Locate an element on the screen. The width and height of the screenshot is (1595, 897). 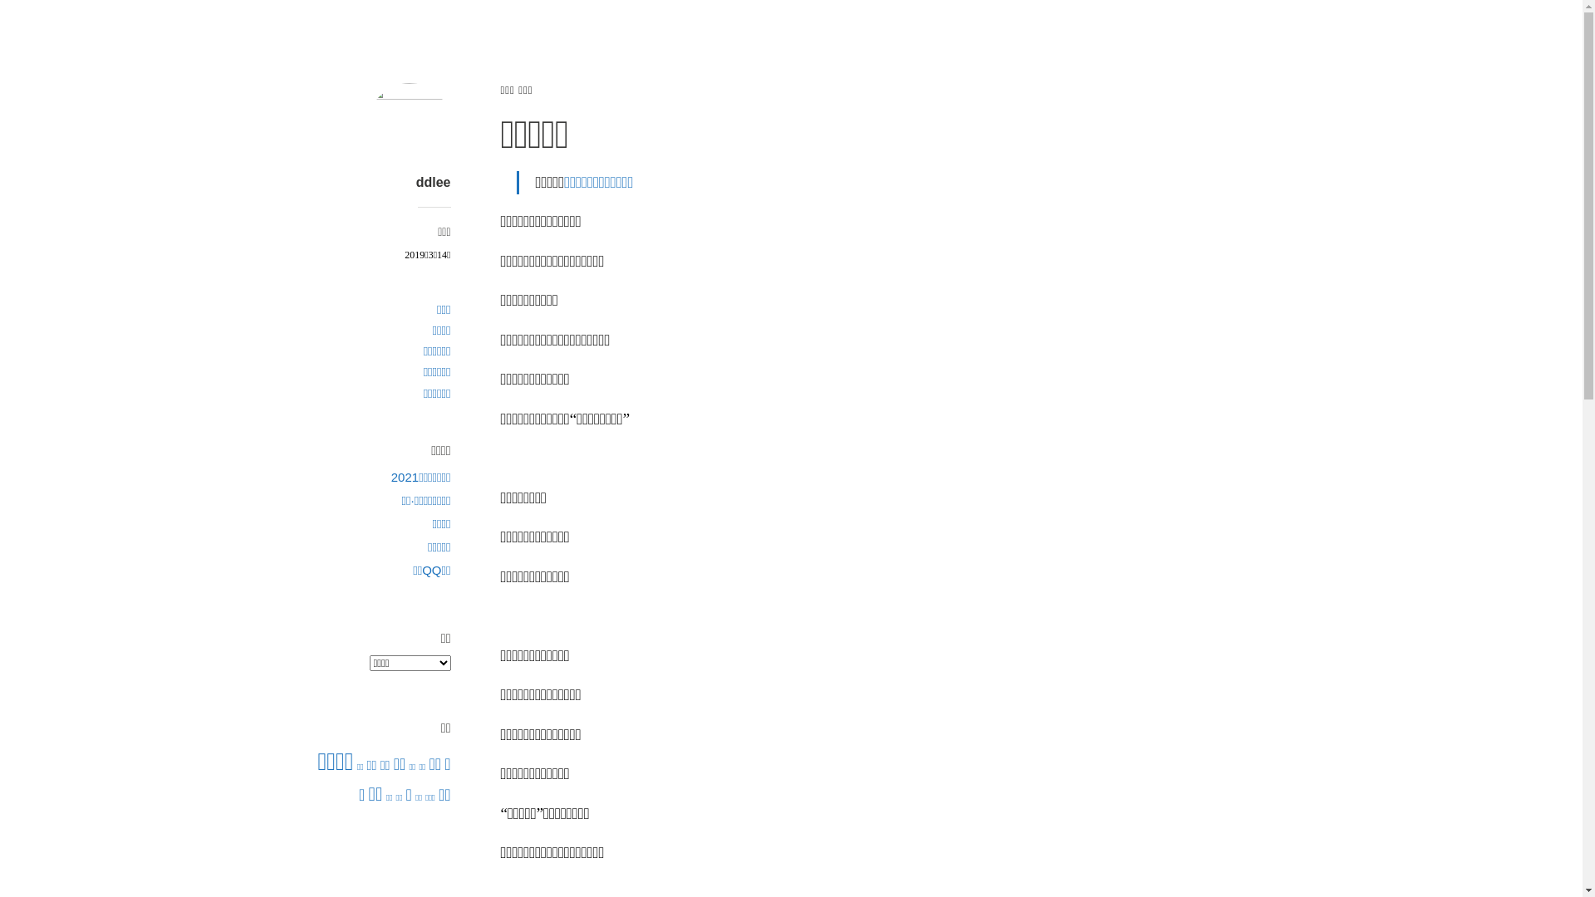
ddlee is located at coordinates (434, 183).